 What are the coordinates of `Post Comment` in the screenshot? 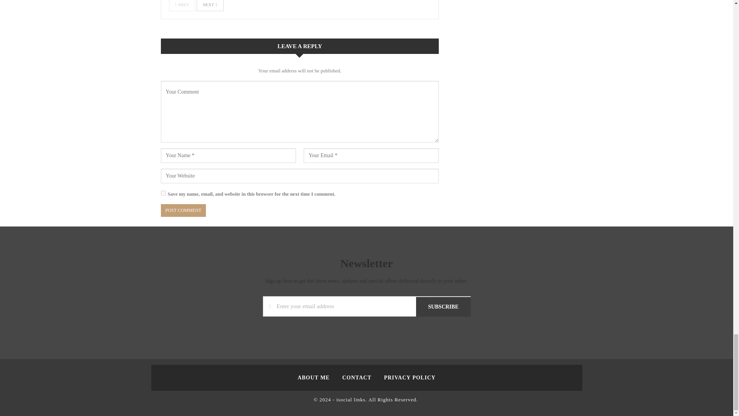 It's located at (183, 210).